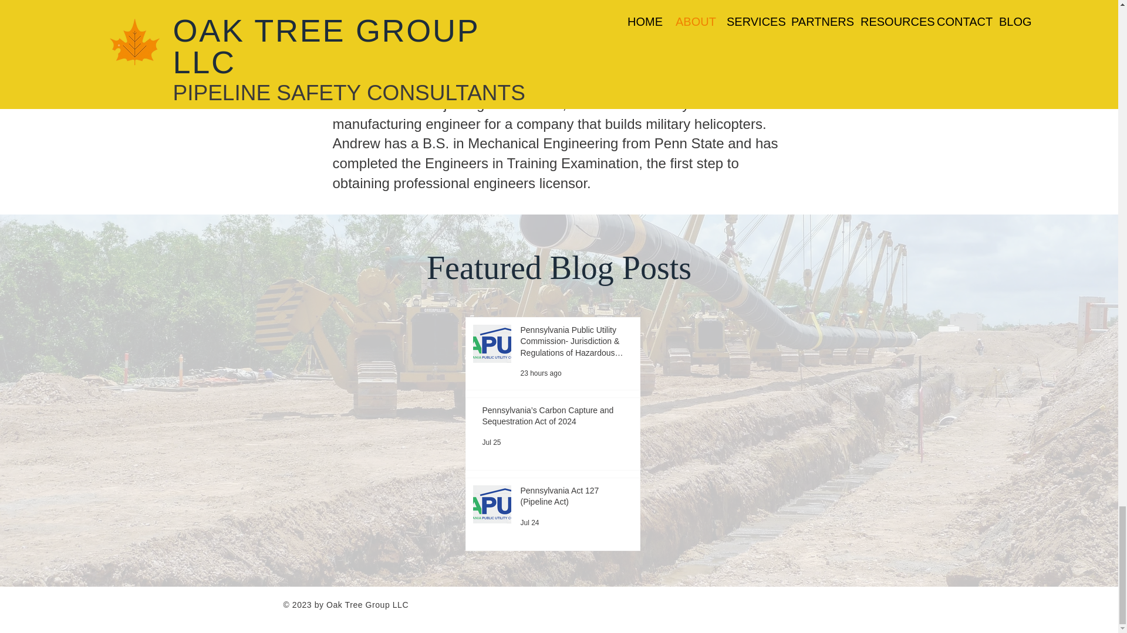 The image size is (1127, 633). I want to click on Jul 24, so click(529, 522).